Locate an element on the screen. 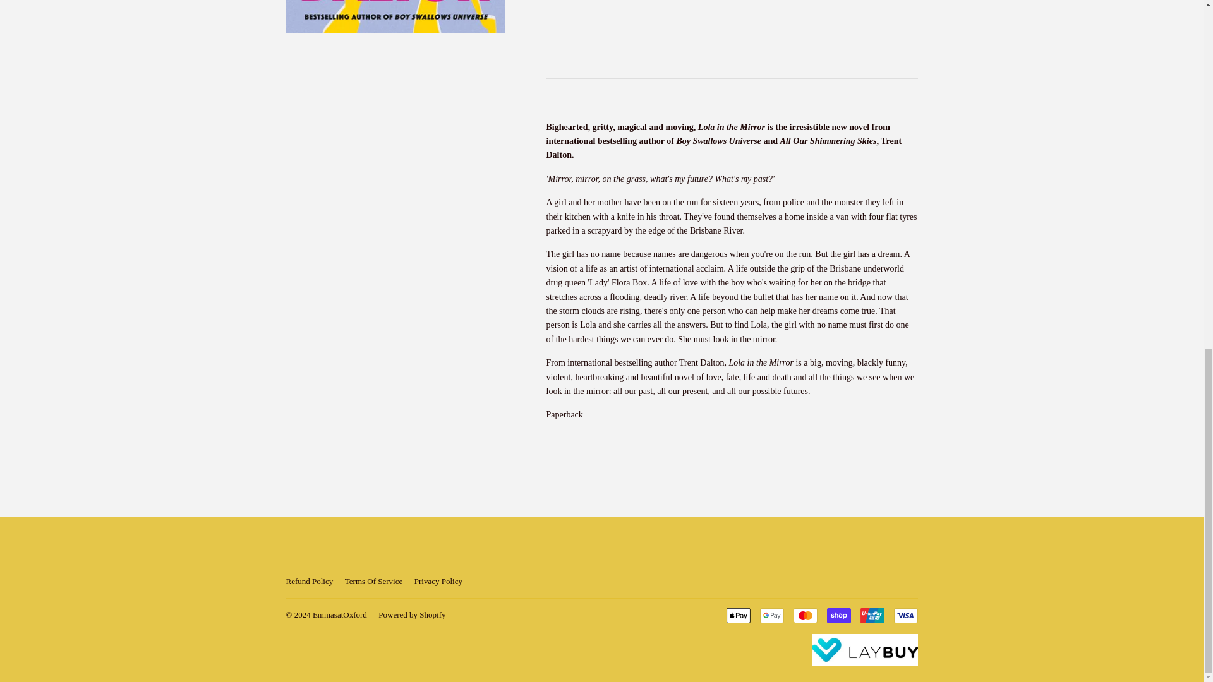 Image resolution: width=1213 pixels, height=682 pixels. Google Pay is located at coordinates (771, 616).